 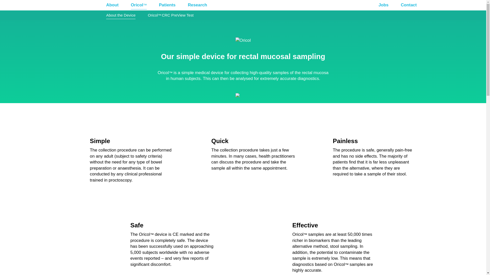 I want to click on Patients, so click(x=167, y=5).